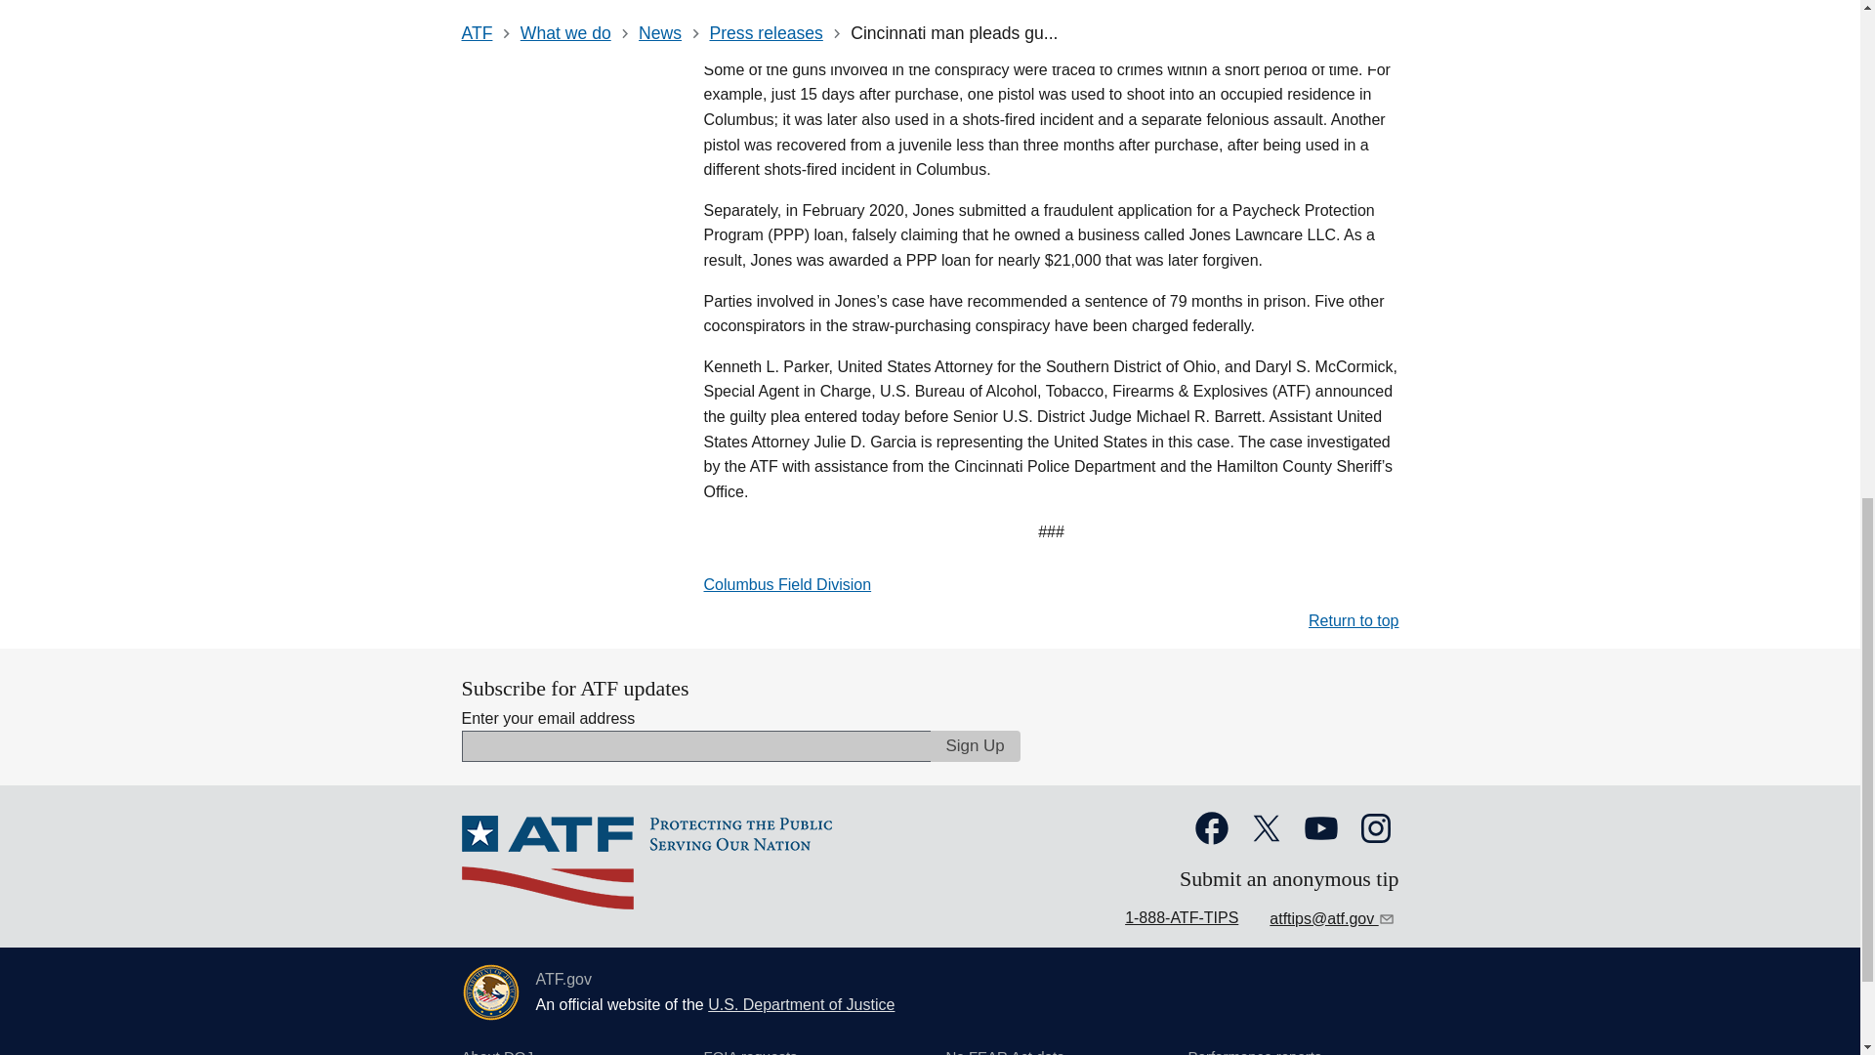  Describe the element at coordinates (1182, 917) in the screenshot. I see `1-888-ATF-TIPS` at that location.